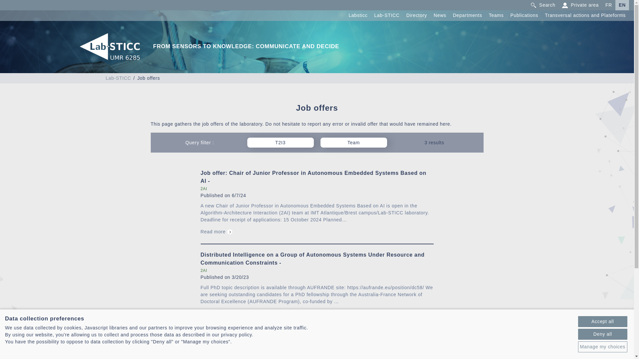 Image resolution: width=639 pixels, height=359 pixels. Describe the element at coordinates (524, 15) in the screenshot. I see `Publications` at that location.